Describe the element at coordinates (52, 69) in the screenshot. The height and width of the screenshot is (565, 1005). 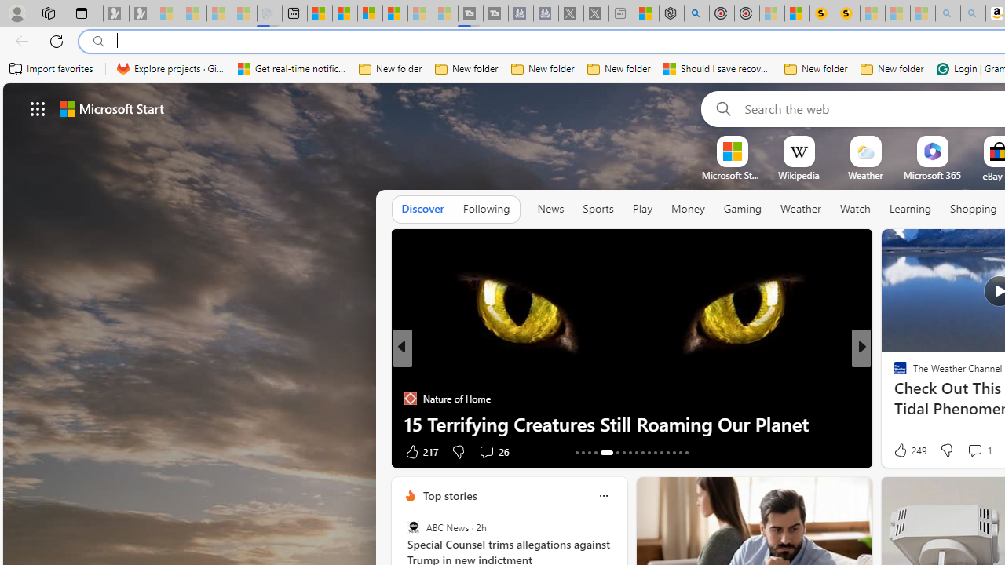
I see `Import favorites` at that location.